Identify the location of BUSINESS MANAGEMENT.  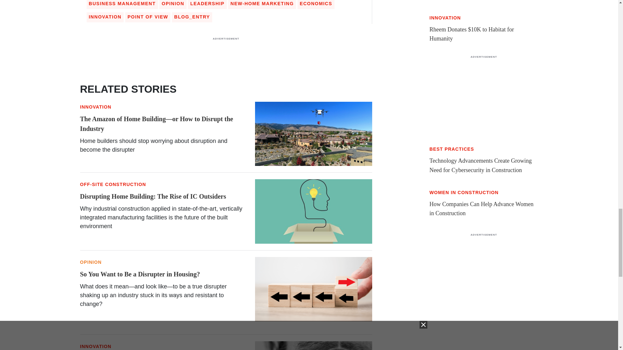
(122, 4).